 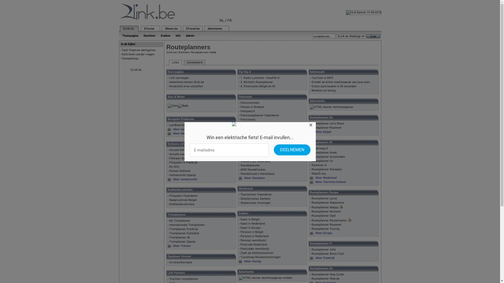 What do you see at coordinates (323, 233) in the screenshot?
I see `Meer Europa` at bounding box center [323, 233].